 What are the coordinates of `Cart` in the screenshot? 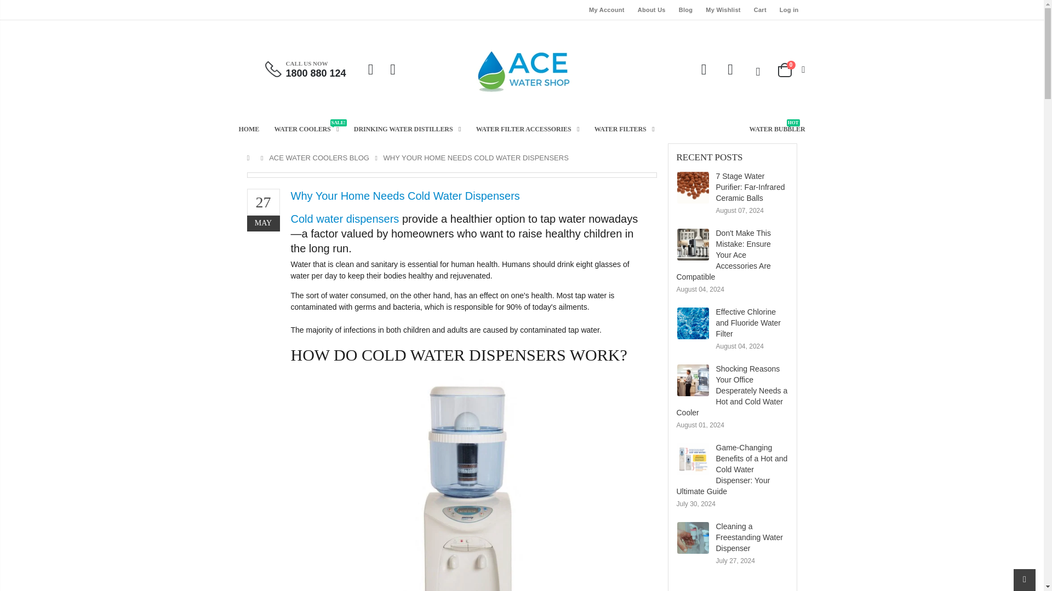 It's located at (761, 10).